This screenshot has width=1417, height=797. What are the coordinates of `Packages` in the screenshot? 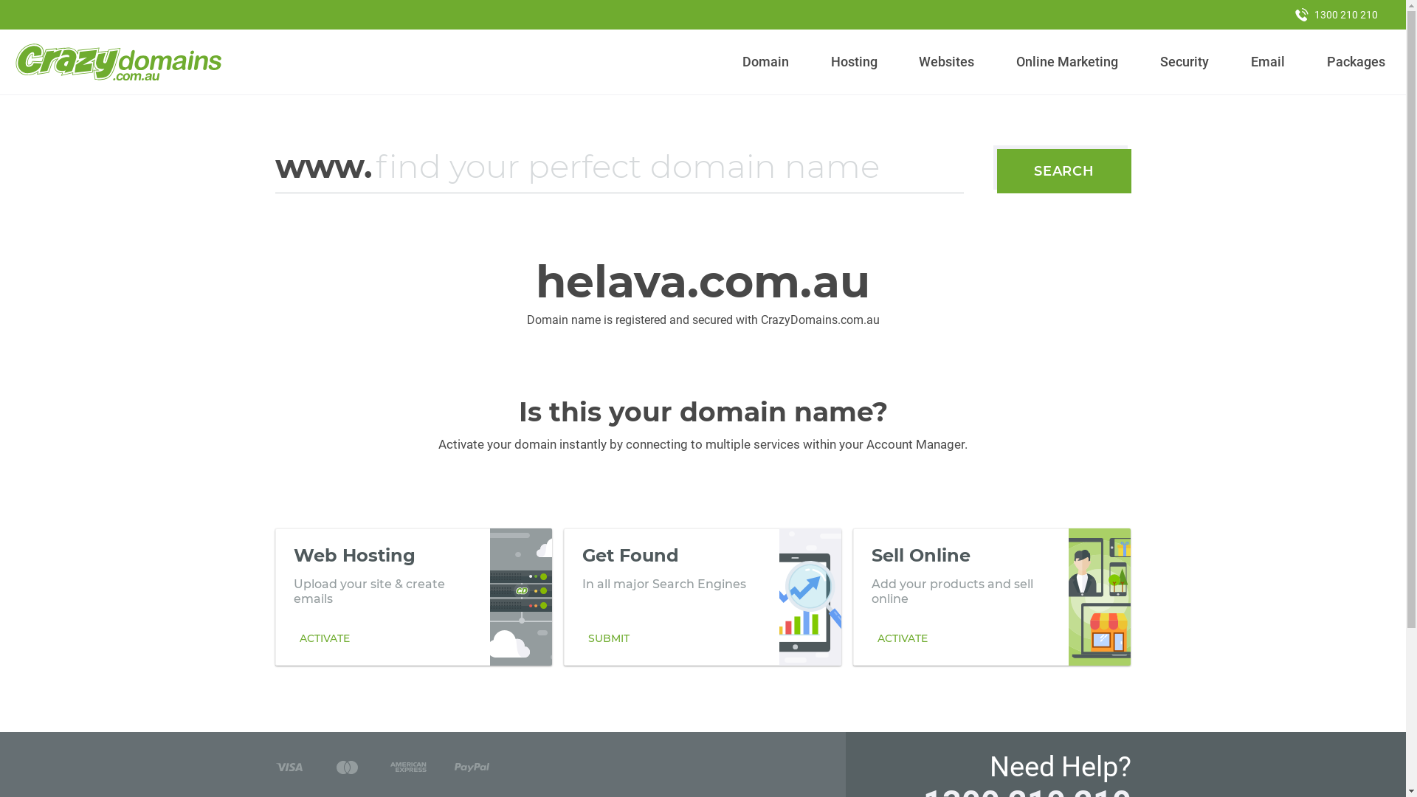 It's located at (1356, 62).